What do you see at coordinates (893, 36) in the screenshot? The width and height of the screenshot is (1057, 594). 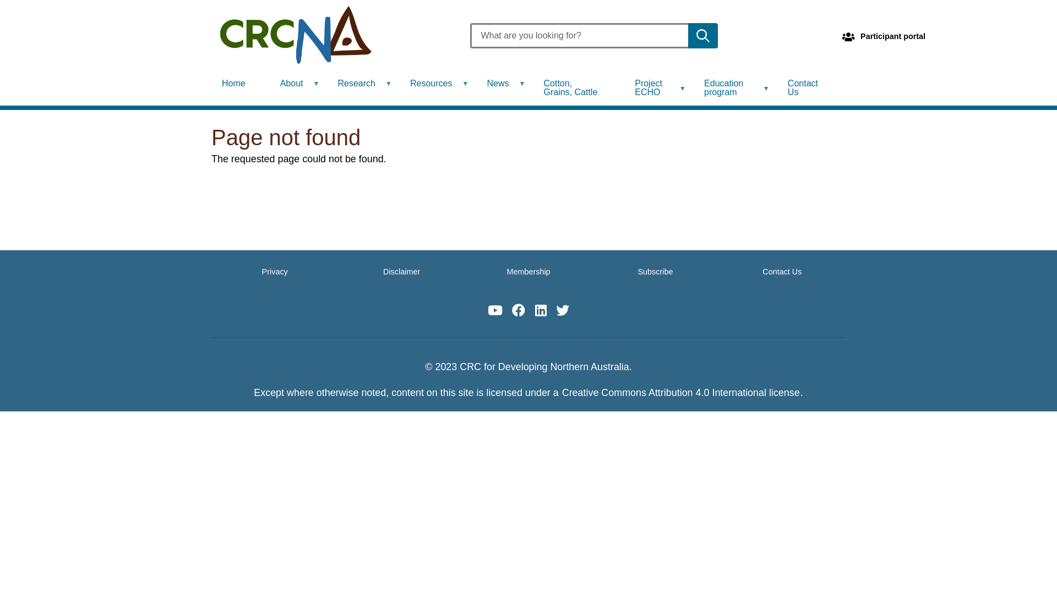 I see `Participant portal` at bounding box center [893, 36].